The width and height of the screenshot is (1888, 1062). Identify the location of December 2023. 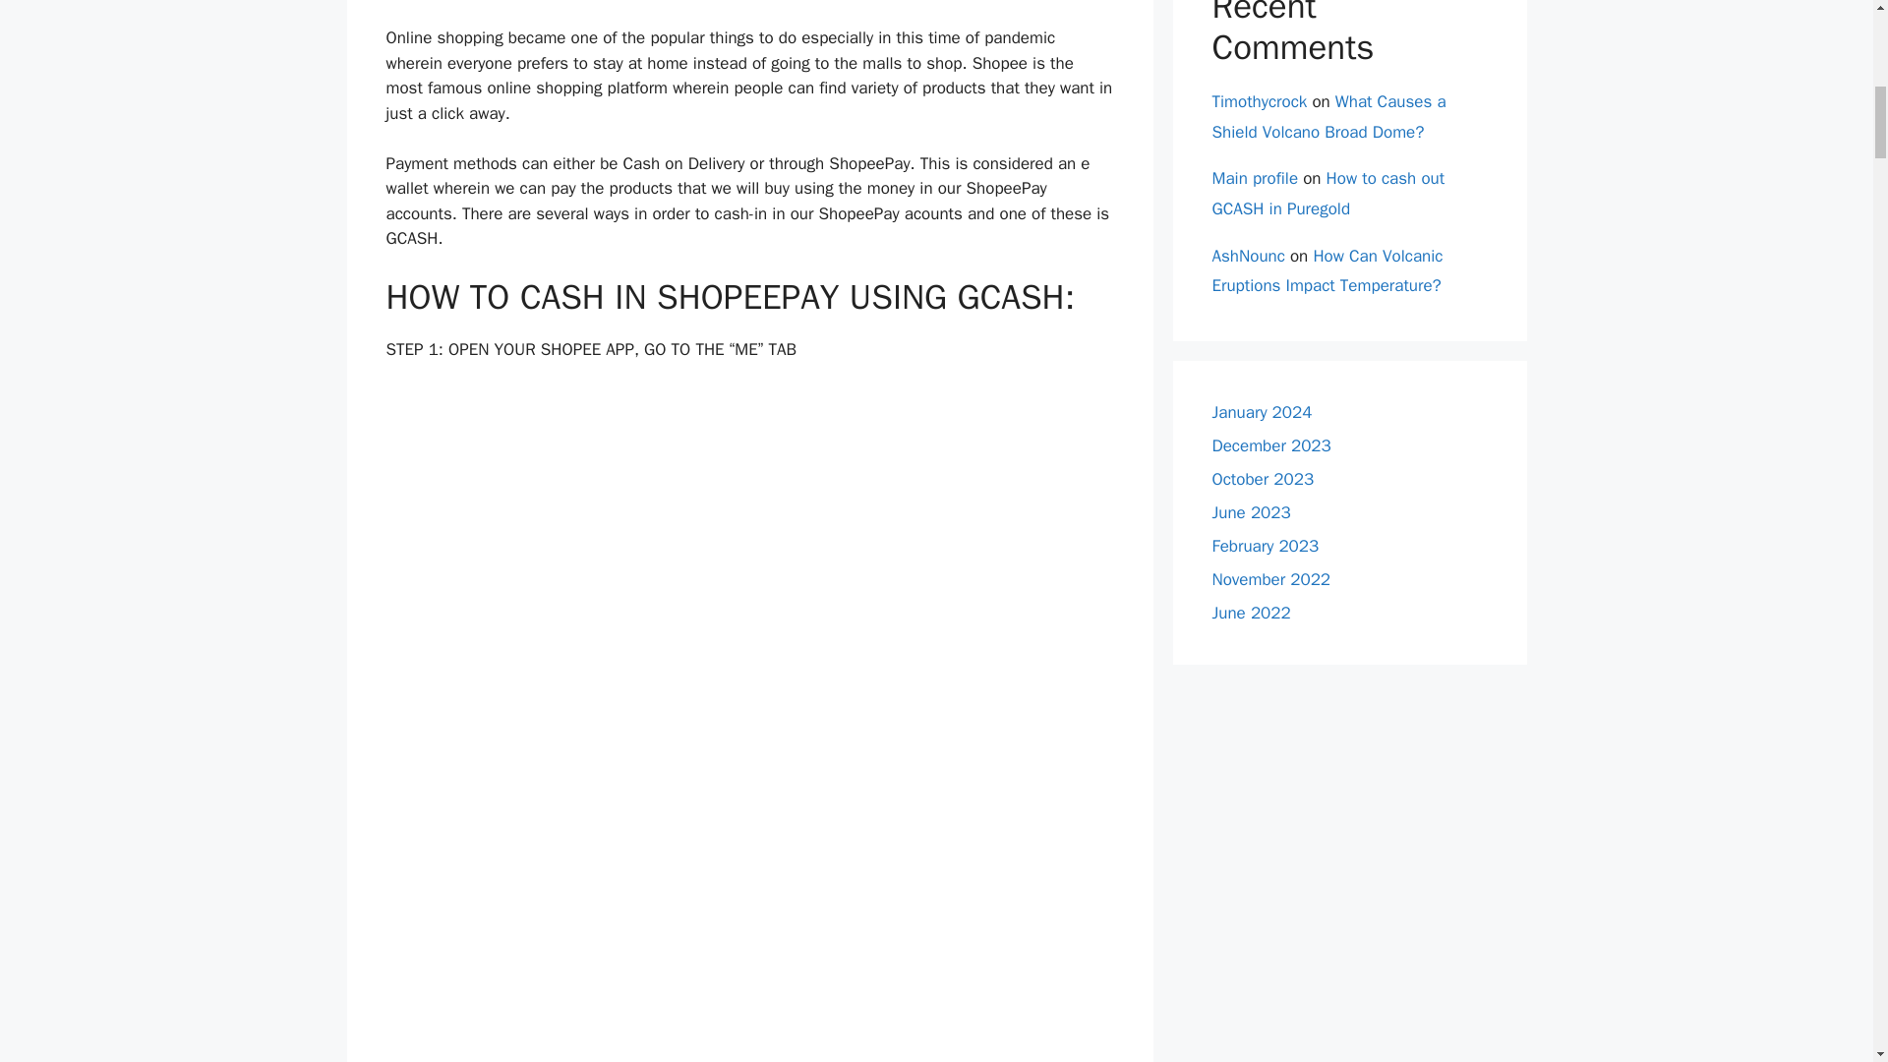
(1270, 445).